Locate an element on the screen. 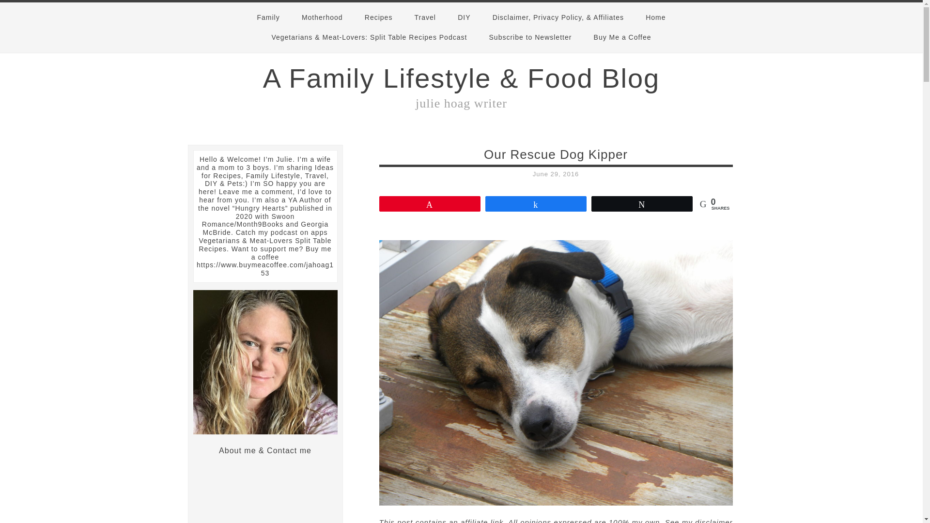 The width and height of the screenshot is (930, 523). Home is located at coordinates (655, 17).